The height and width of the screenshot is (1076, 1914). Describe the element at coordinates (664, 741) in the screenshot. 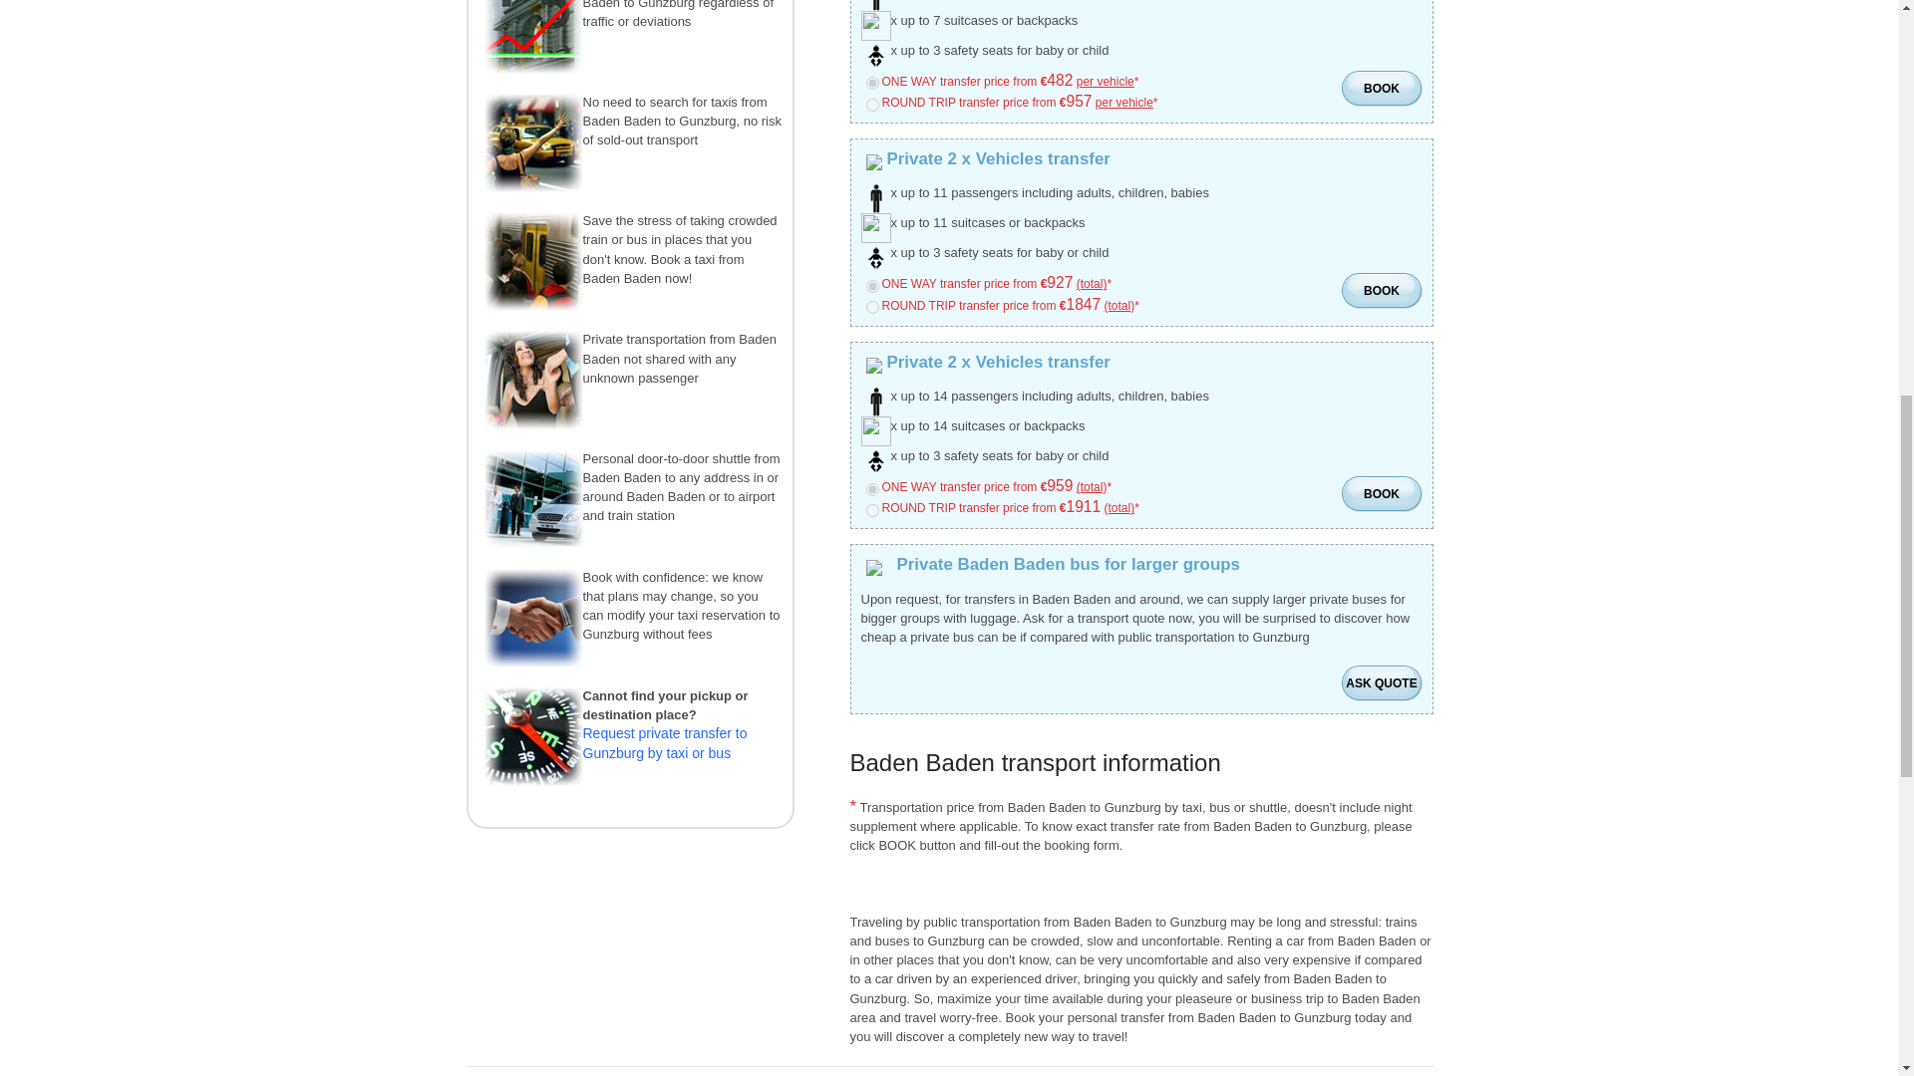

I see `Build a customized transfer to Gunzburg` at that location.